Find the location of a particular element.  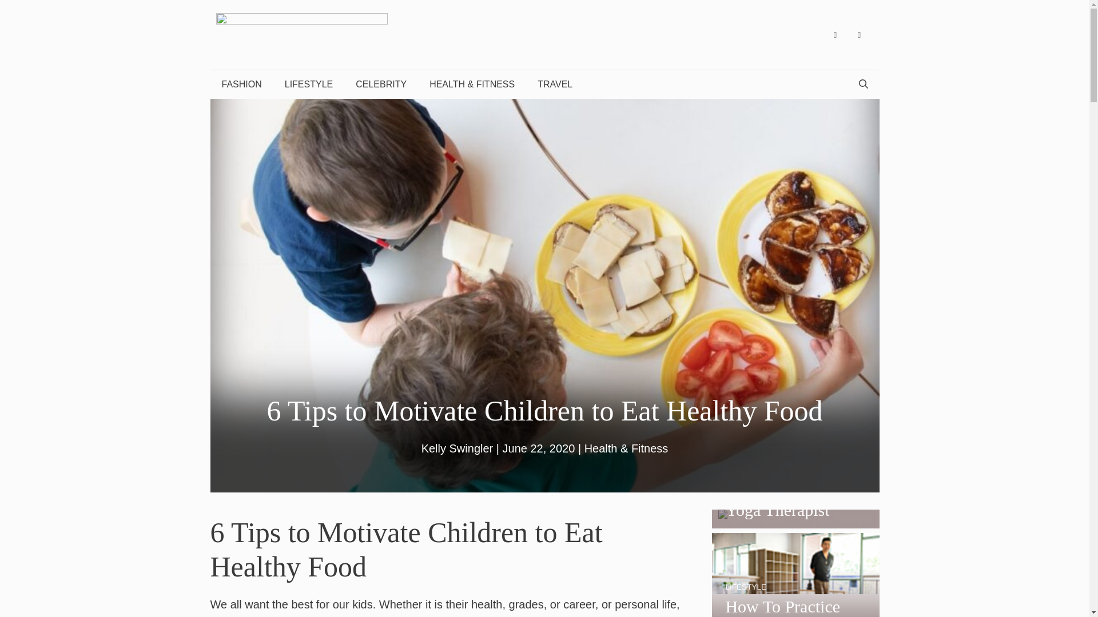

TRAVEL is located at coordinates (555, 85).